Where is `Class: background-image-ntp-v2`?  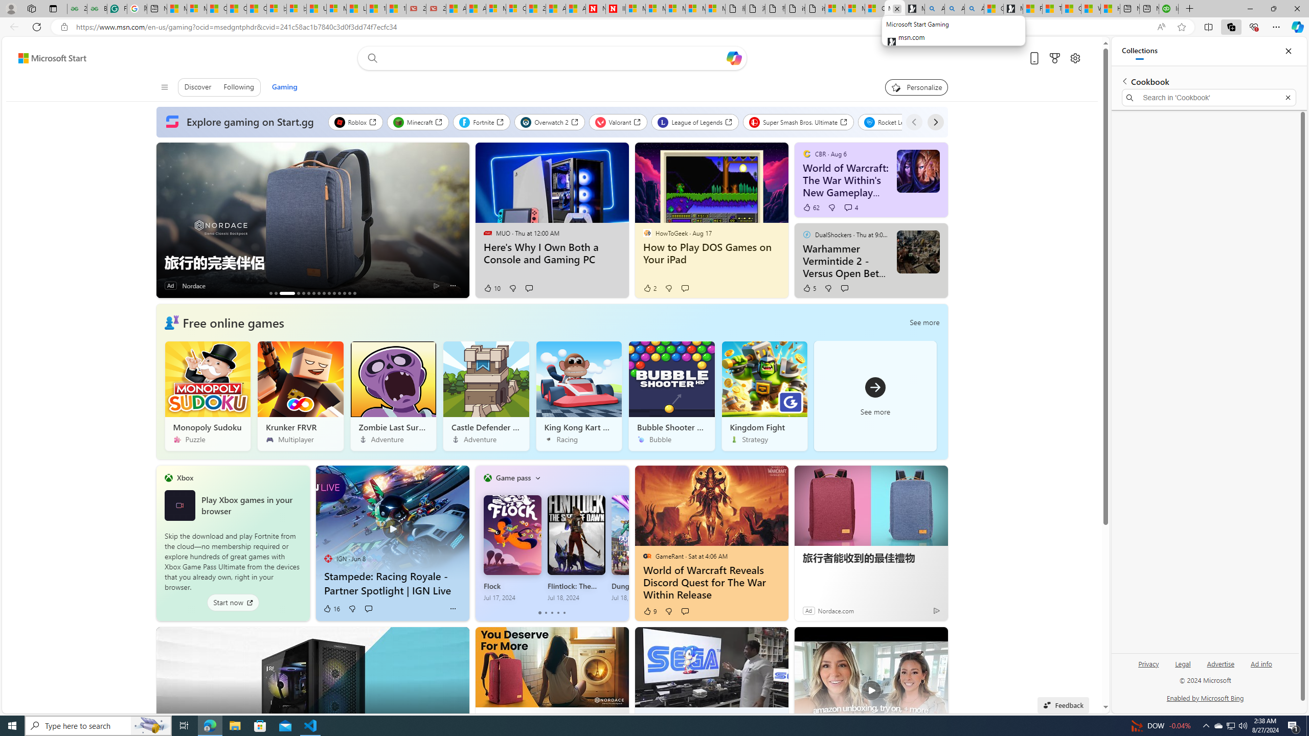 Class: background-image-ntp-v2 is located at coordinates (764, 379).